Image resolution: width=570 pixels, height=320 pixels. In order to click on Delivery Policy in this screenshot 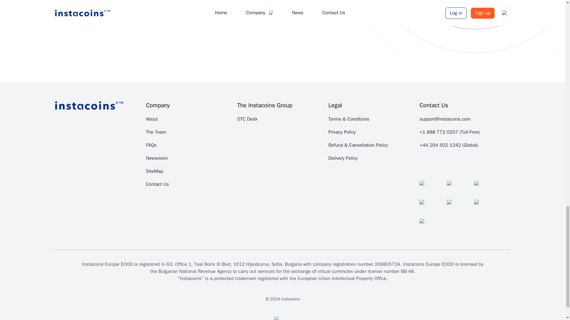, I will do `click(343, 158)`.